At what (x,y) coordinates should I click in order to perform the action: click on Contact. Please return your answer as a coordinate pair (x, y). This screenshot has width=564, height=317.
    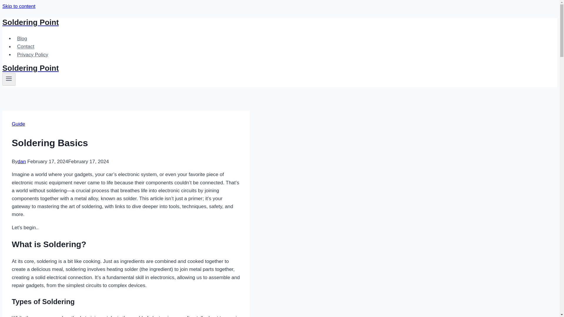
    Looking at the image, I should click on (26, 46).